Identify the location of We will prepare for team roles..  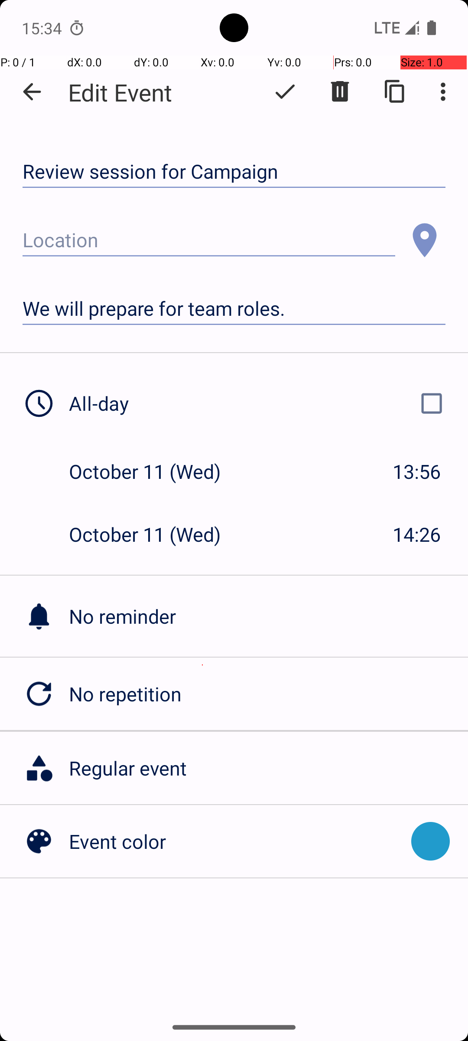
(234, 309).